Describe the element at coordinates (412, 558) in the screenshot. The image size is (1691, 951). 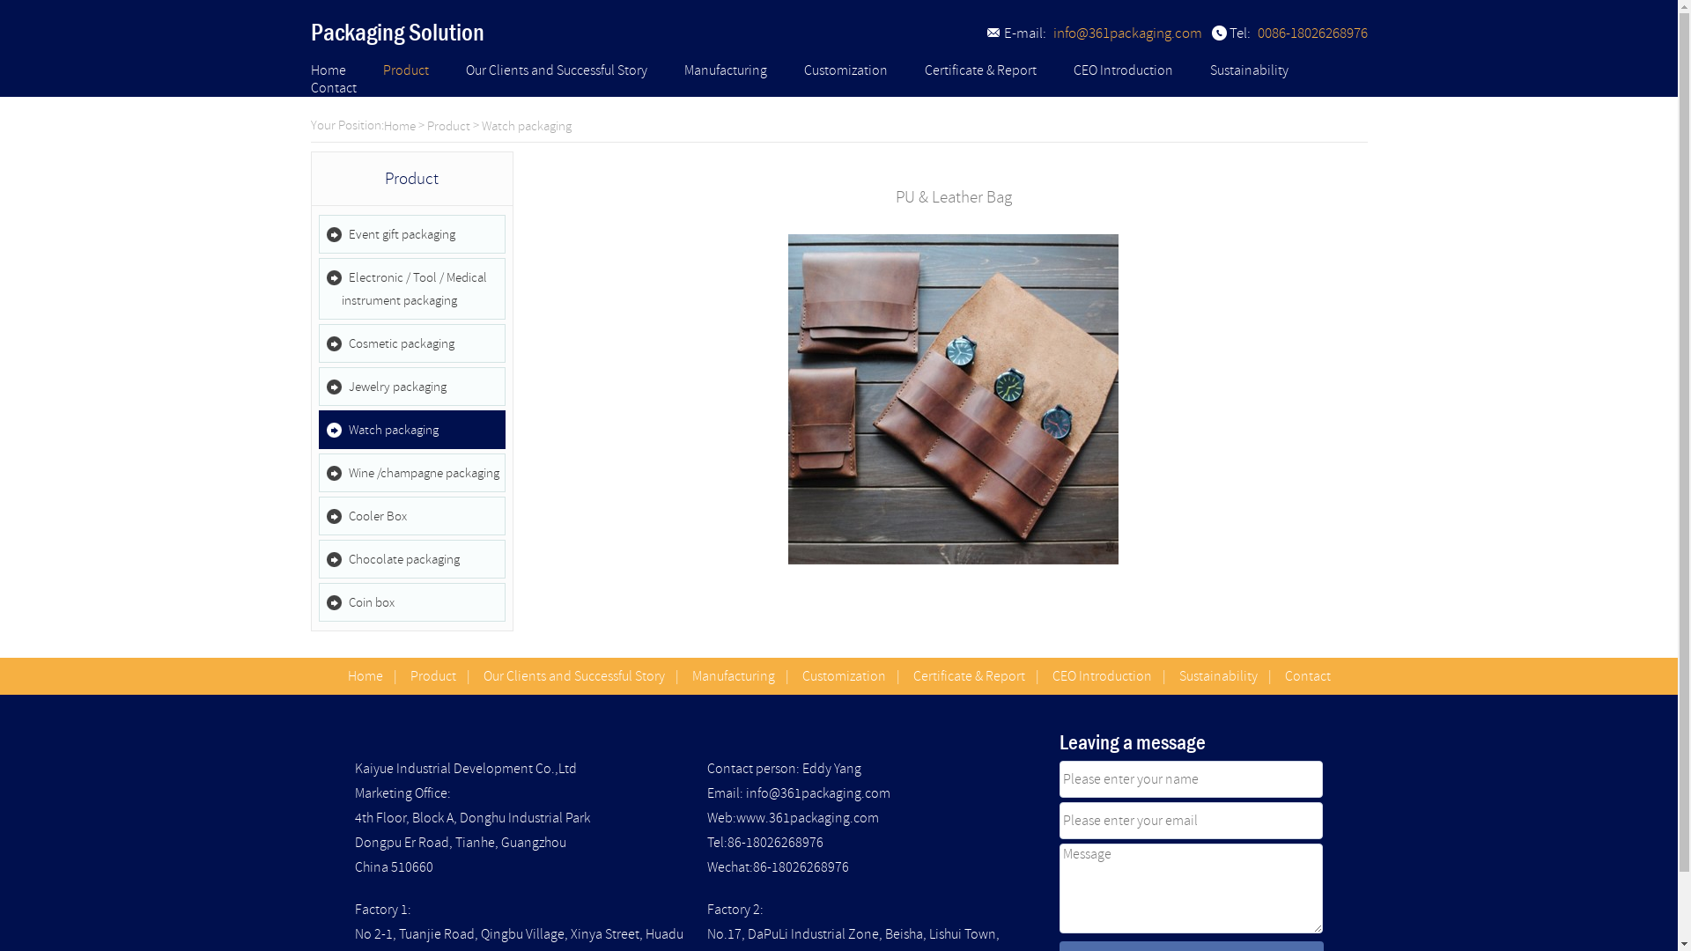
I see `Chocolate packaging` at that location.